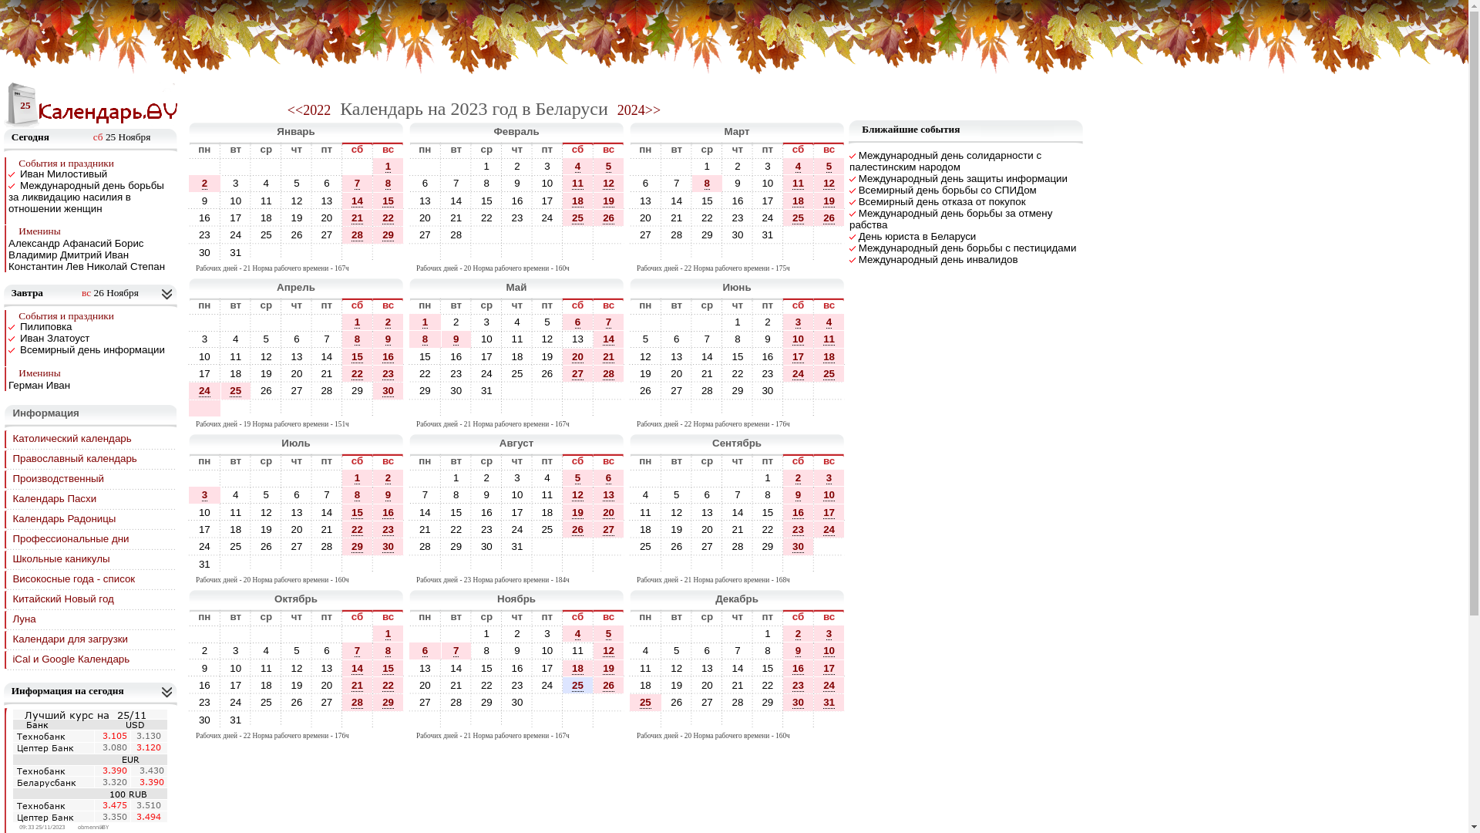  I want to click on 21, so click(327, 373).